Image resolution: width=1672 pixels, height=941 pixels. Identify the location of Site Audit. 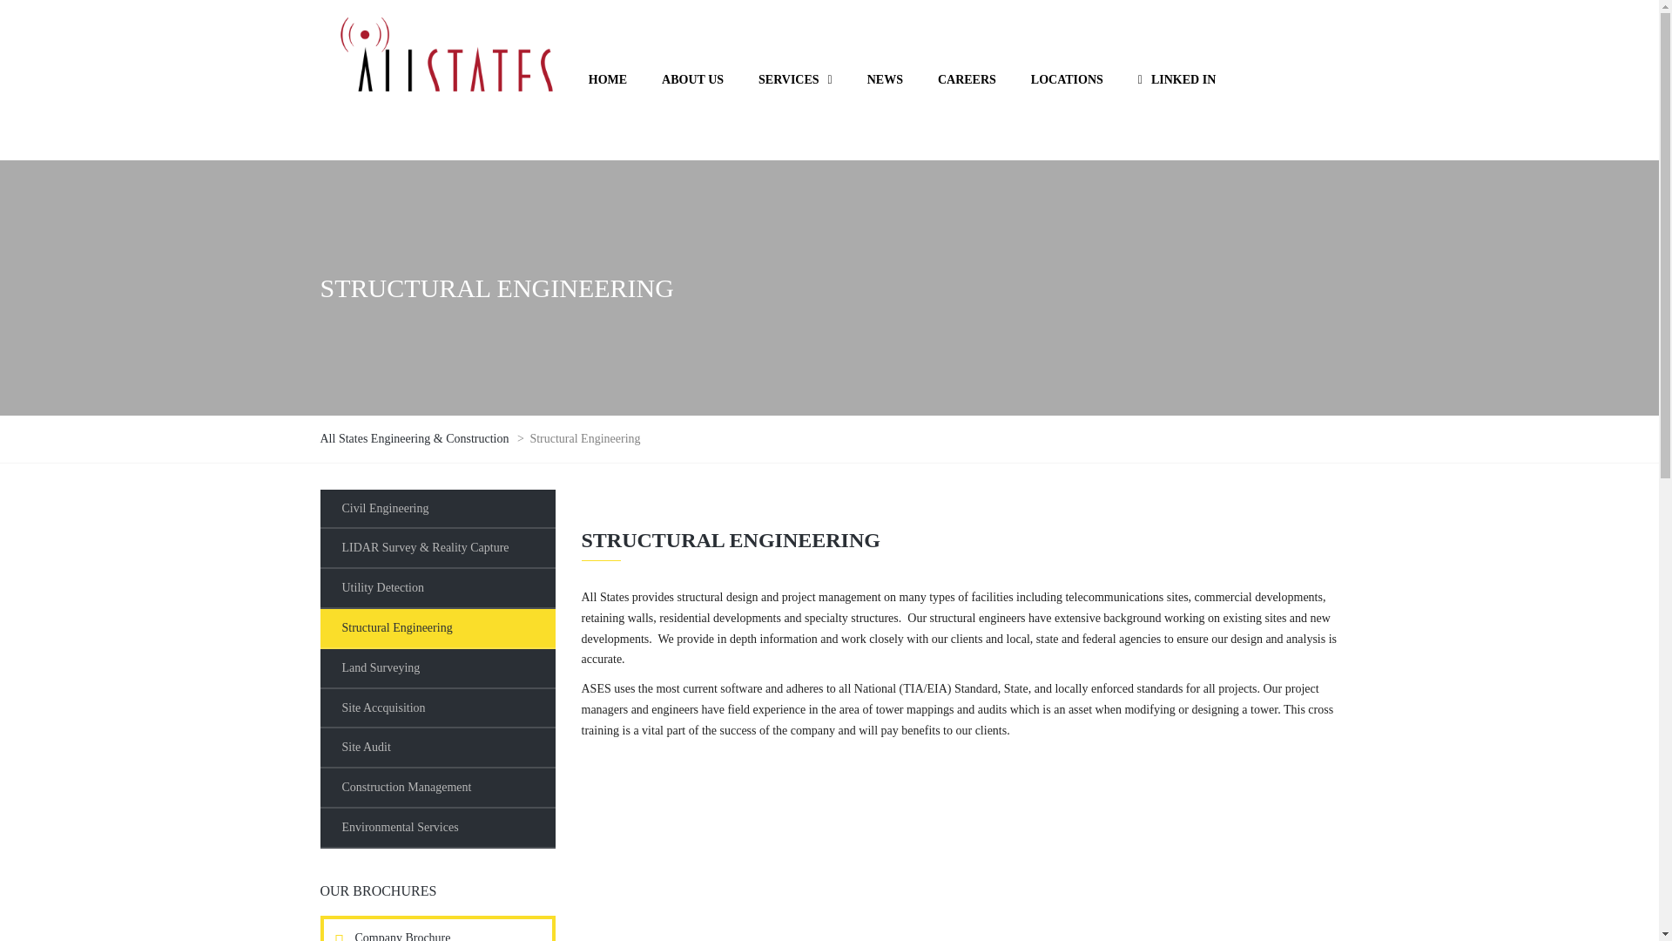
(437, 748).